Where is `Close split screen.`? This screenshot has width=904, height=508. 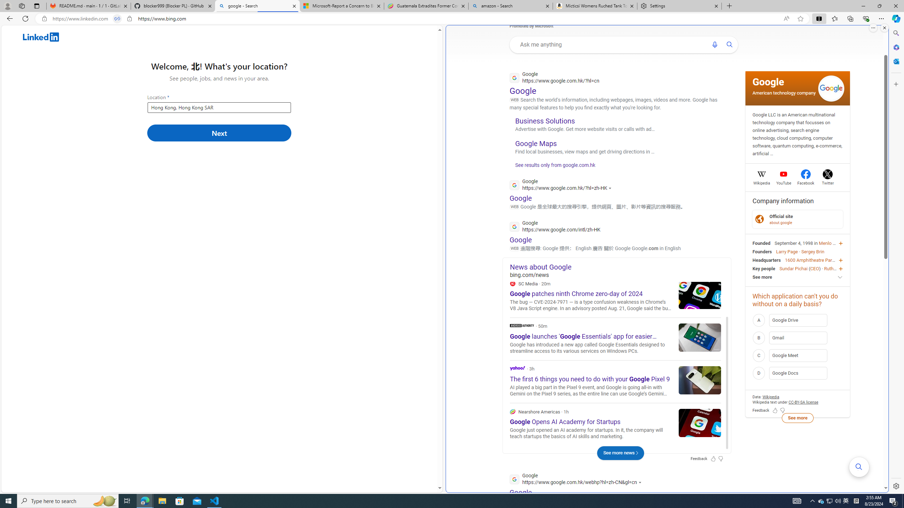
Close split screen. is located at coordinates (884, 28).